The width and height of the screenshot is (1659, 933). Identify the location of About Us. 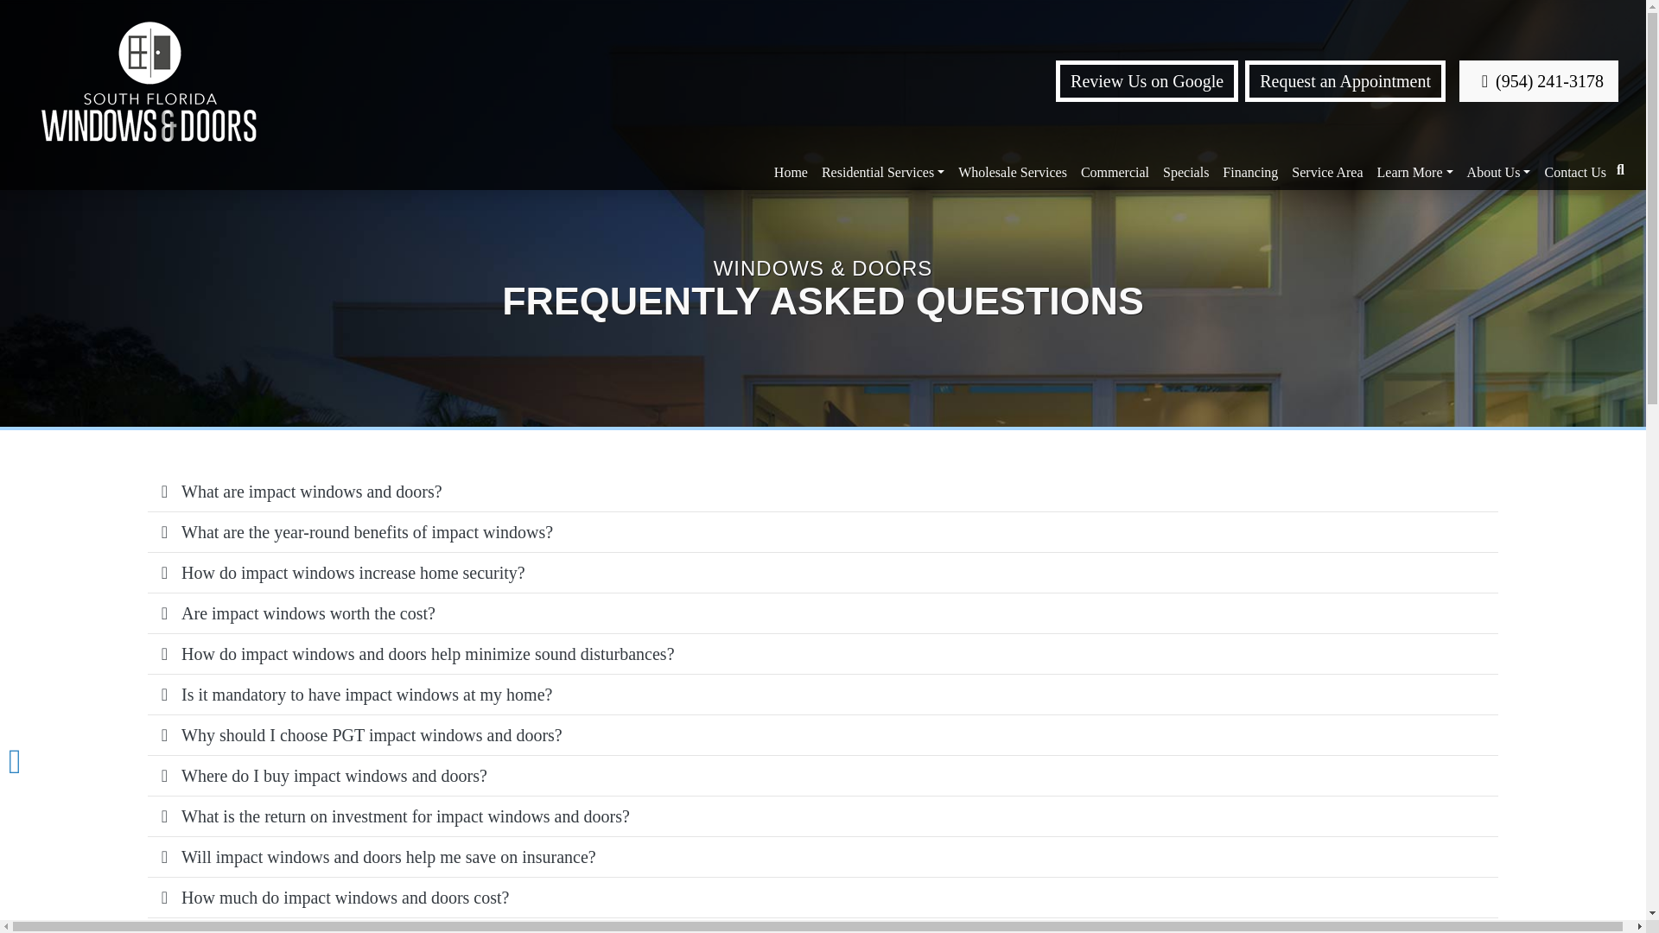
(1498, 173).